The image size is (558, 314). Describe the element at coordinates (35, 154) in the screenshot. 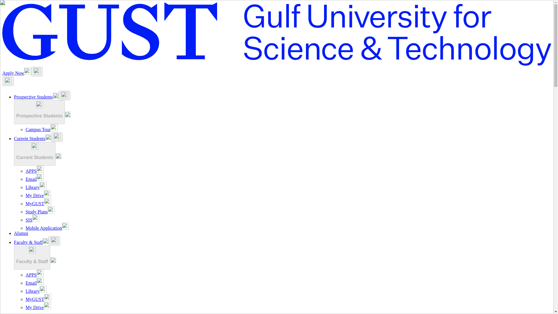

I see `Current Students` at that location.